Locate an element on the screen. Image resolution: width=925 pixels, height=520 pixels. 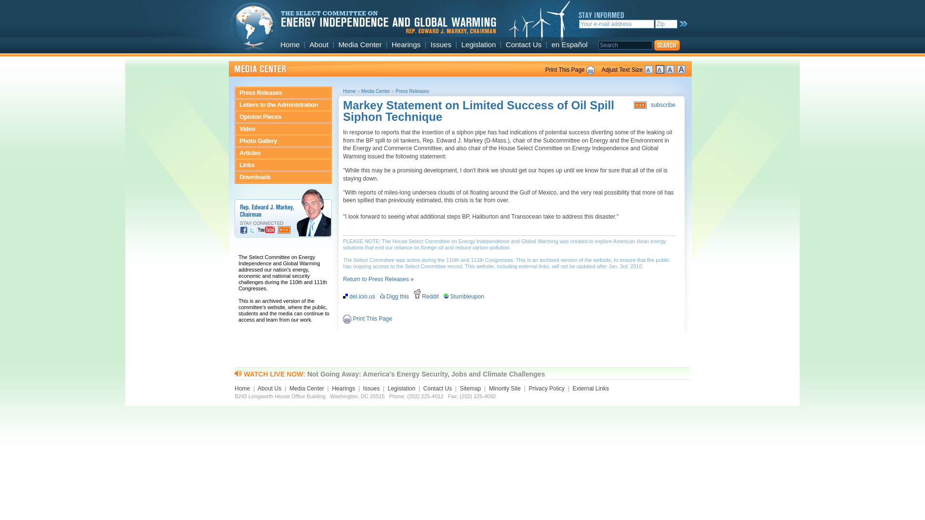
Search is located at coordinates (625, 45).